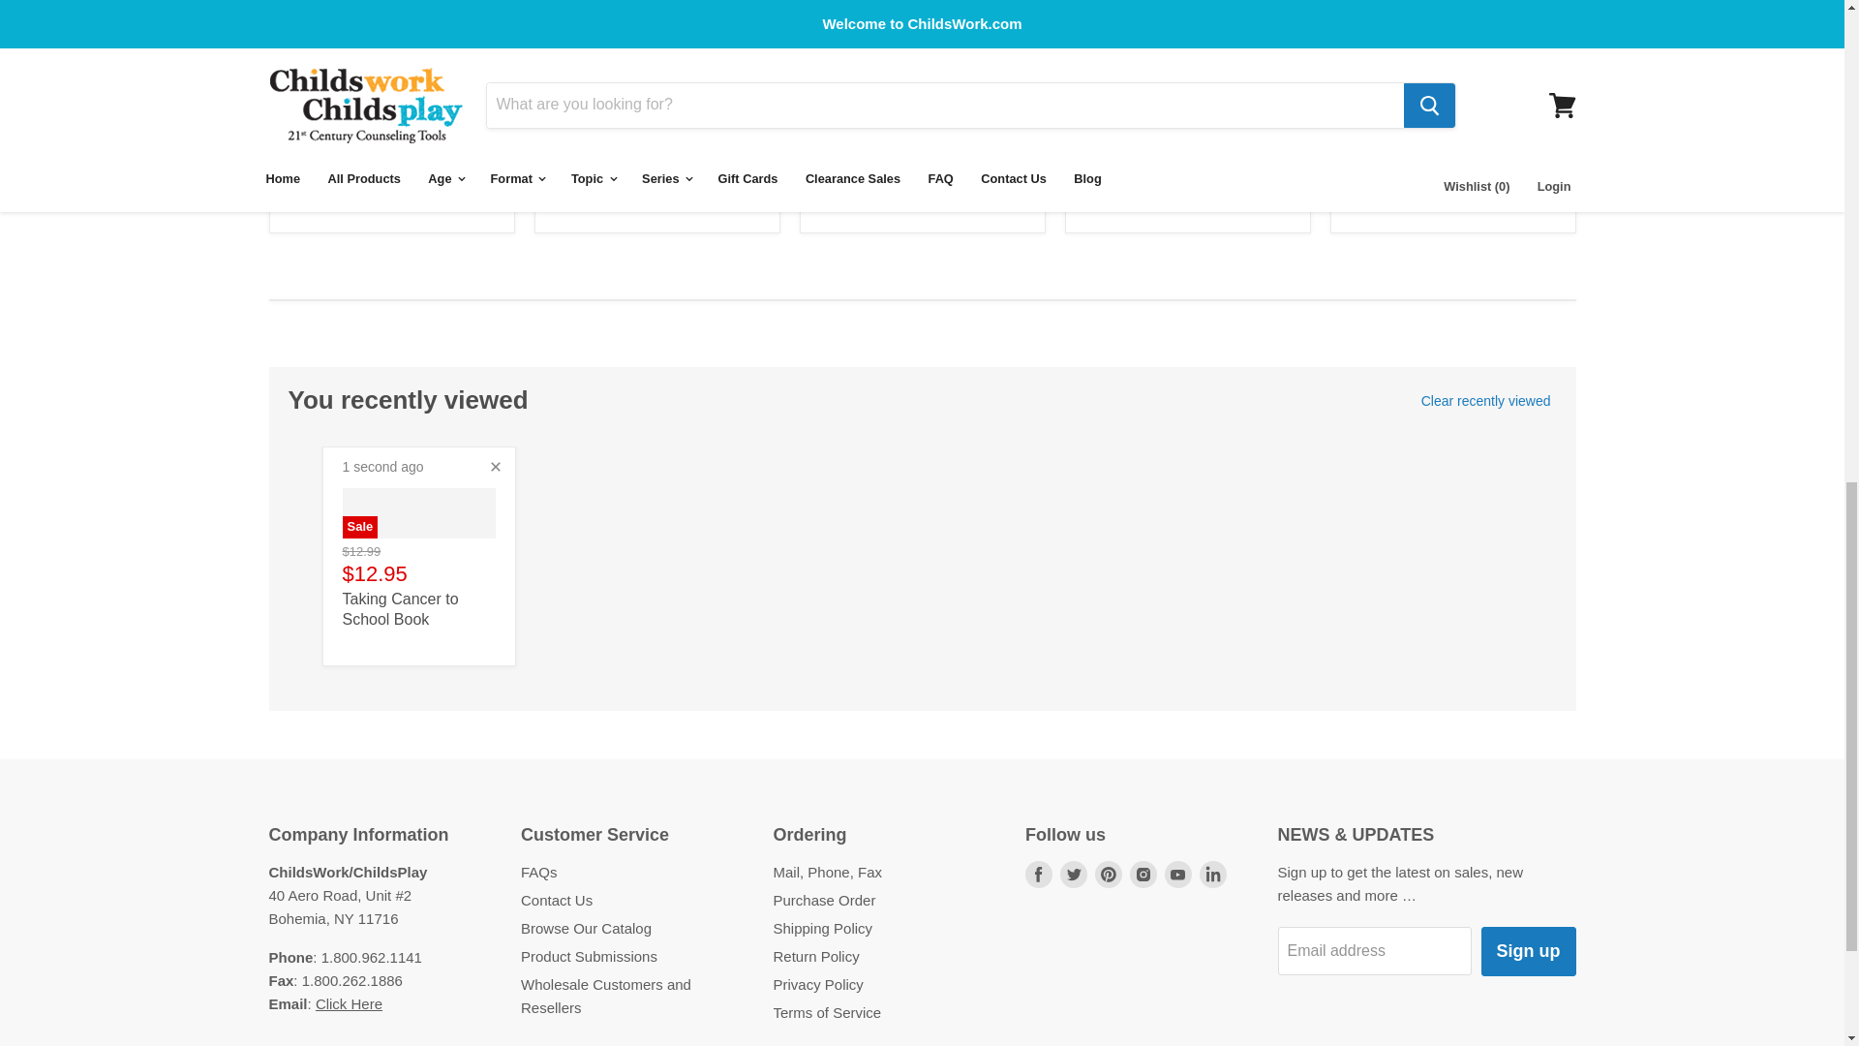 The image size is (1859, 1046). I want to click on Instagram, so click(1143, 1007).